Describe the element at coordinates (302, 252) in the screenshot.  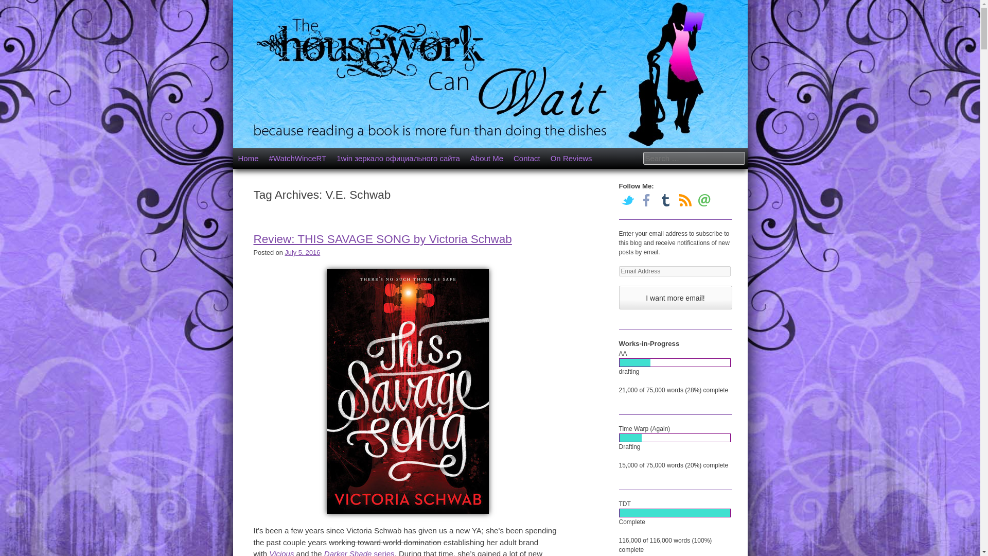
I see `July 5, 2016` at that location.